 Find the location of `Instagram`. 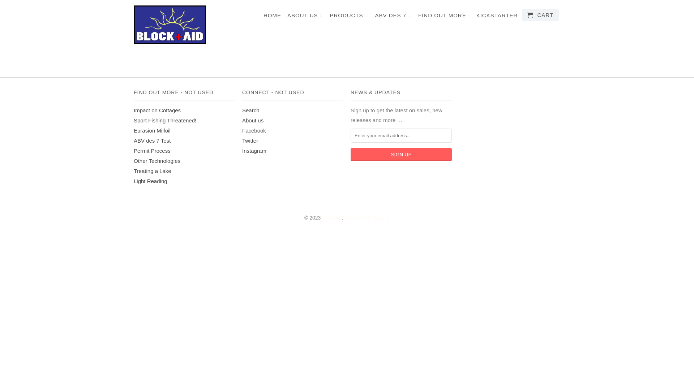

Instagram is located at coordinates (254, 151).